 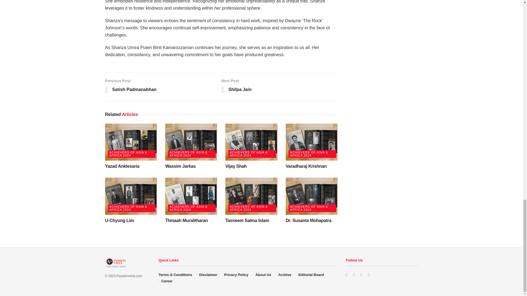 What do you see at coordinates (191, 142) in the screenshot?
I see `Wassim Jarkas Passion Vista Magazine` at bounding box center [191, 142].